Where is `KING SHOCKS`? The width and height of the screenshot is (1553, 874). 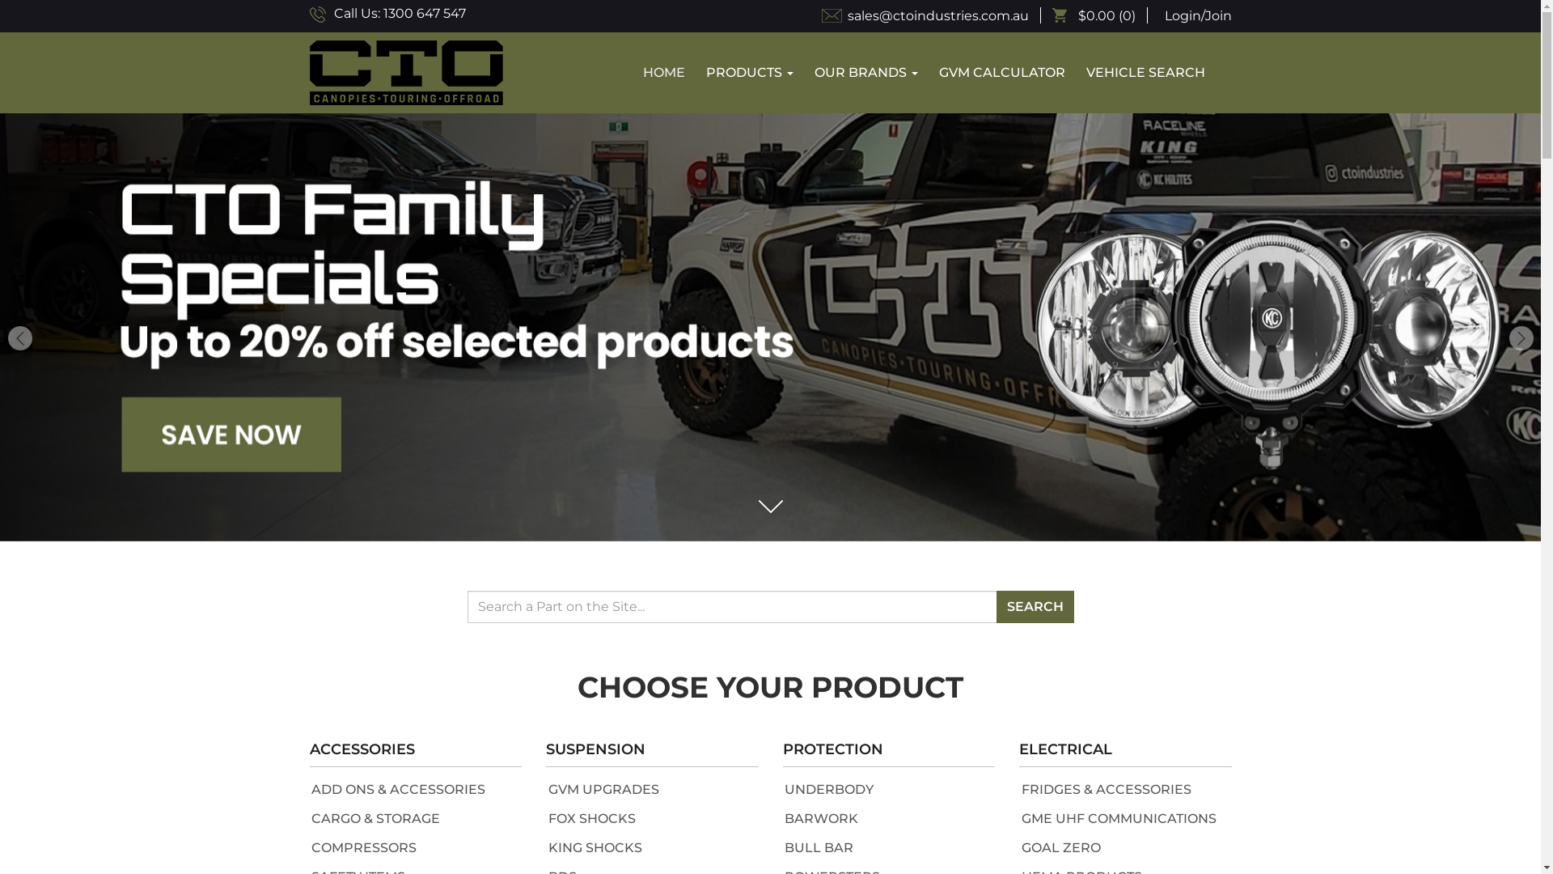
KING SHOCKS is located at coordinates (595, 848).